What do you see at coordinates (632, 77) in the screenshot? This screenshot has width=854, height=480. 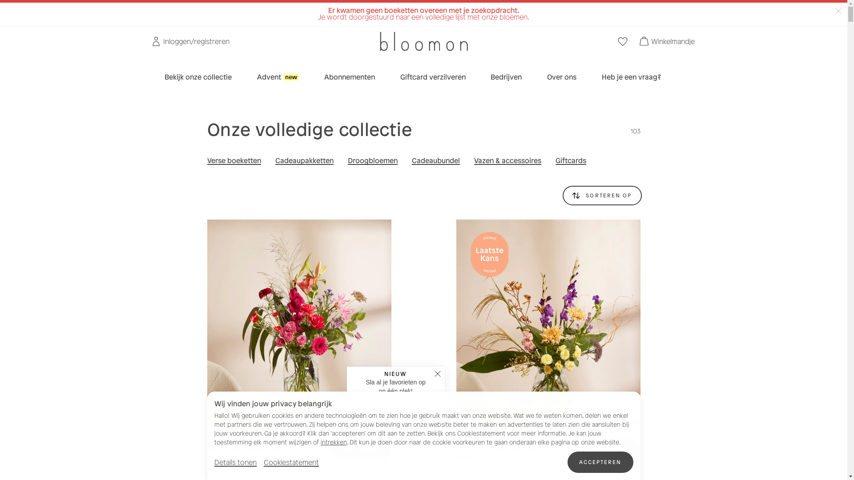 I see `Heb je een vraag?` at bounding box center [632, 77].